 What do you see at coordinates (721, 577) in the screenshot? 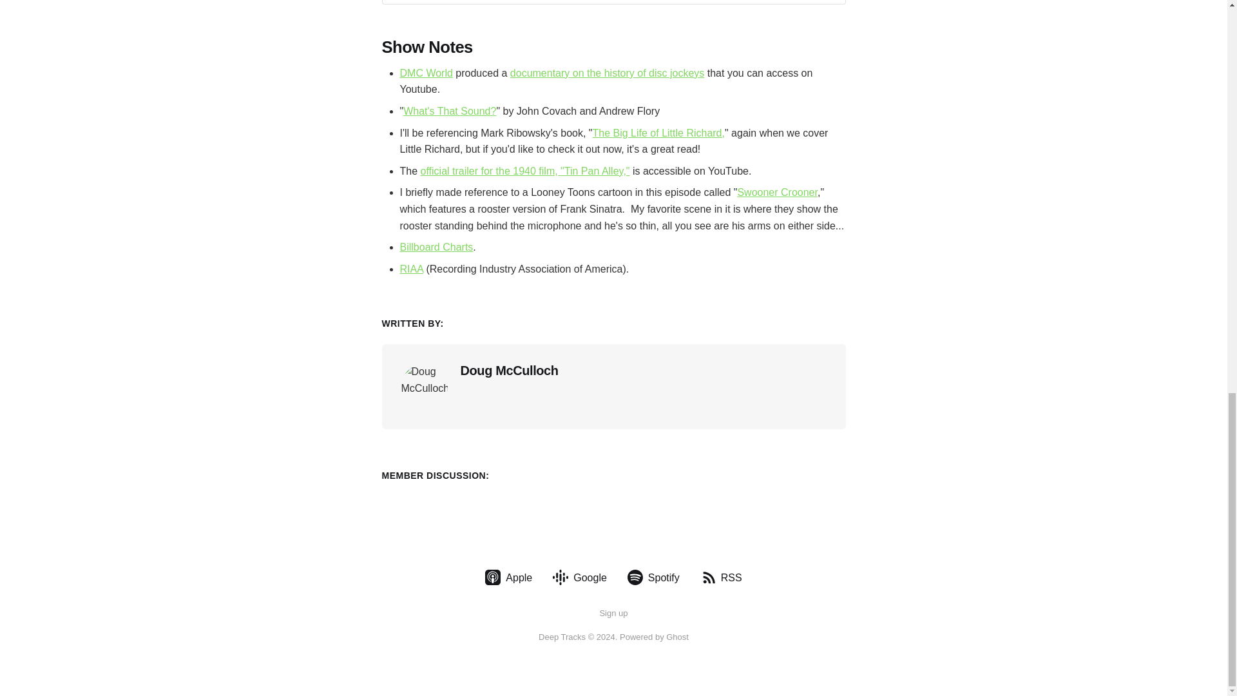
I see `RSS` at bounding box center [721, 577].